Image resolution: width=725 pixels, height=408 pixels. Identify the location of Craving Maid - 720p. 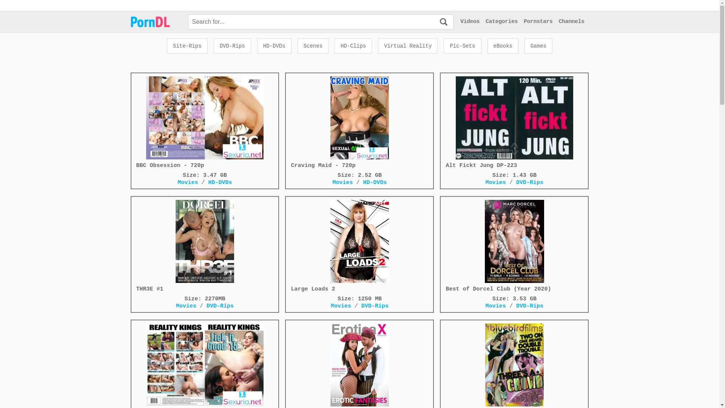
(359, 122).